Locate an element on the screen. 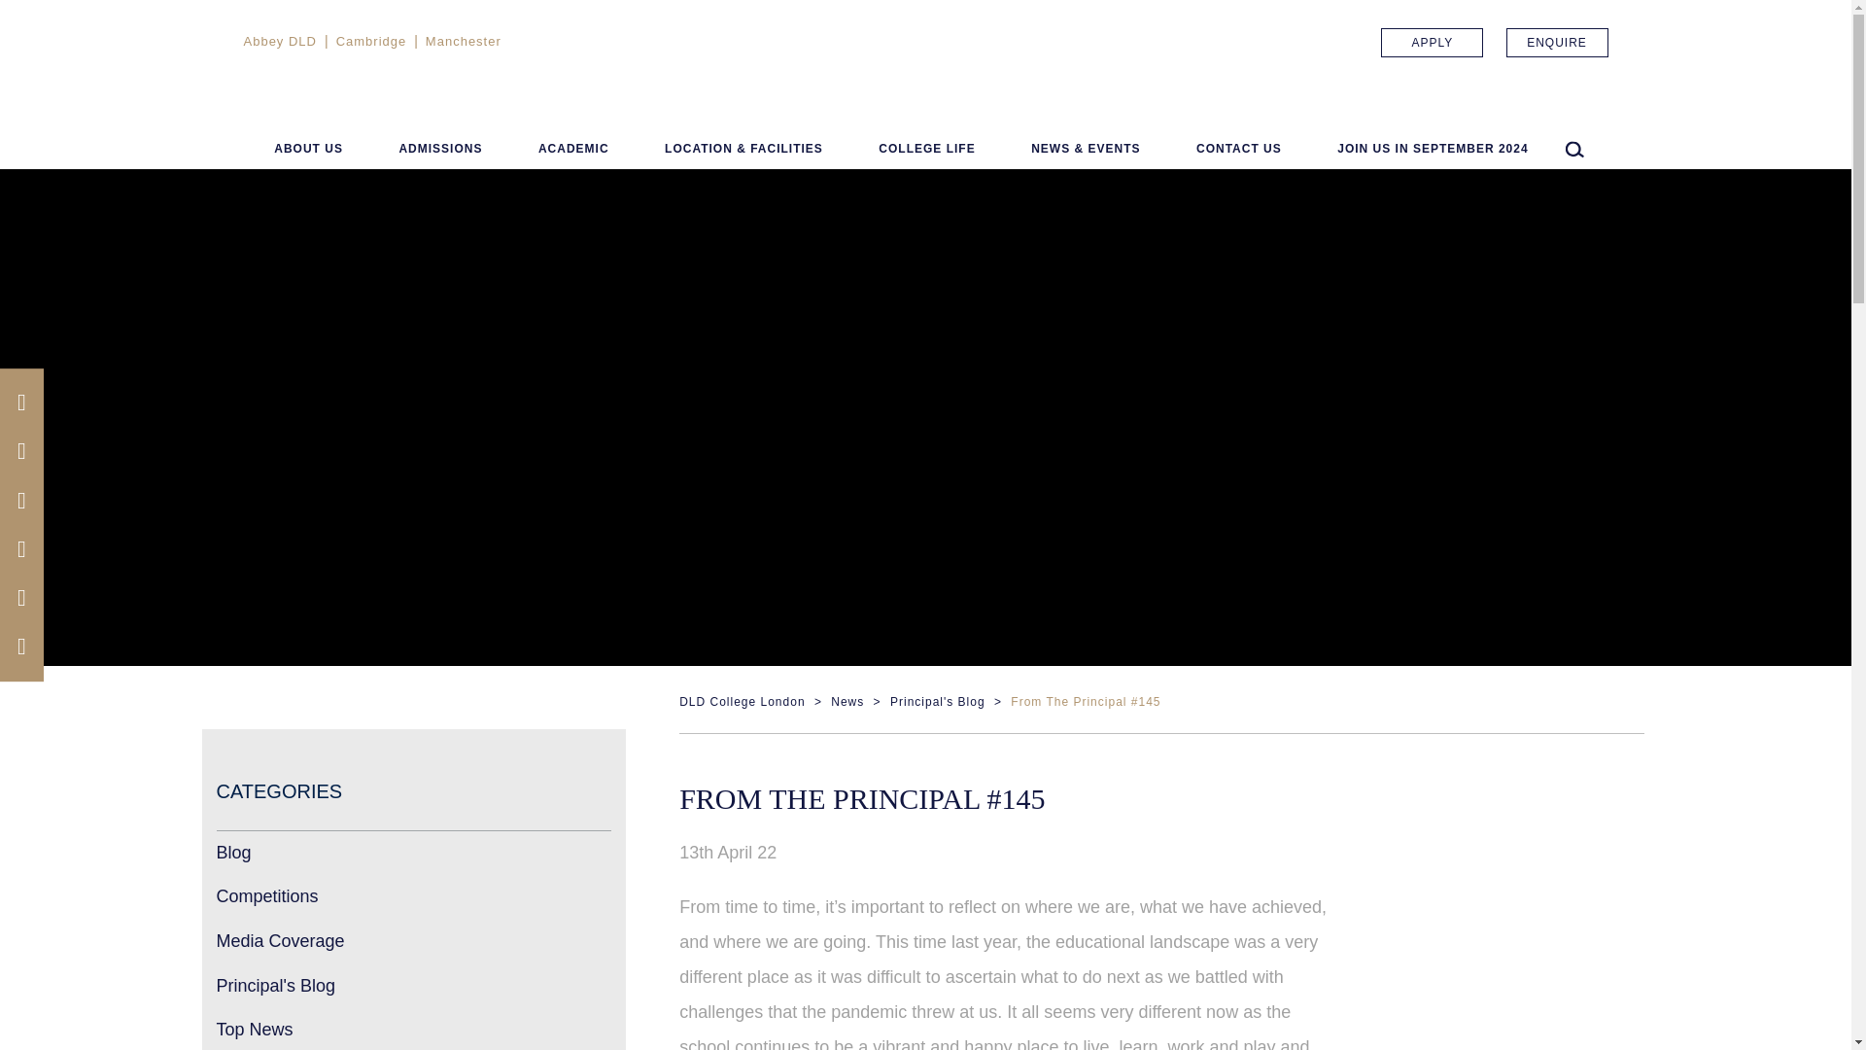 The width and height of the screenshot is (1866, 1050). Go to News. is located at coordinates (847, 702).